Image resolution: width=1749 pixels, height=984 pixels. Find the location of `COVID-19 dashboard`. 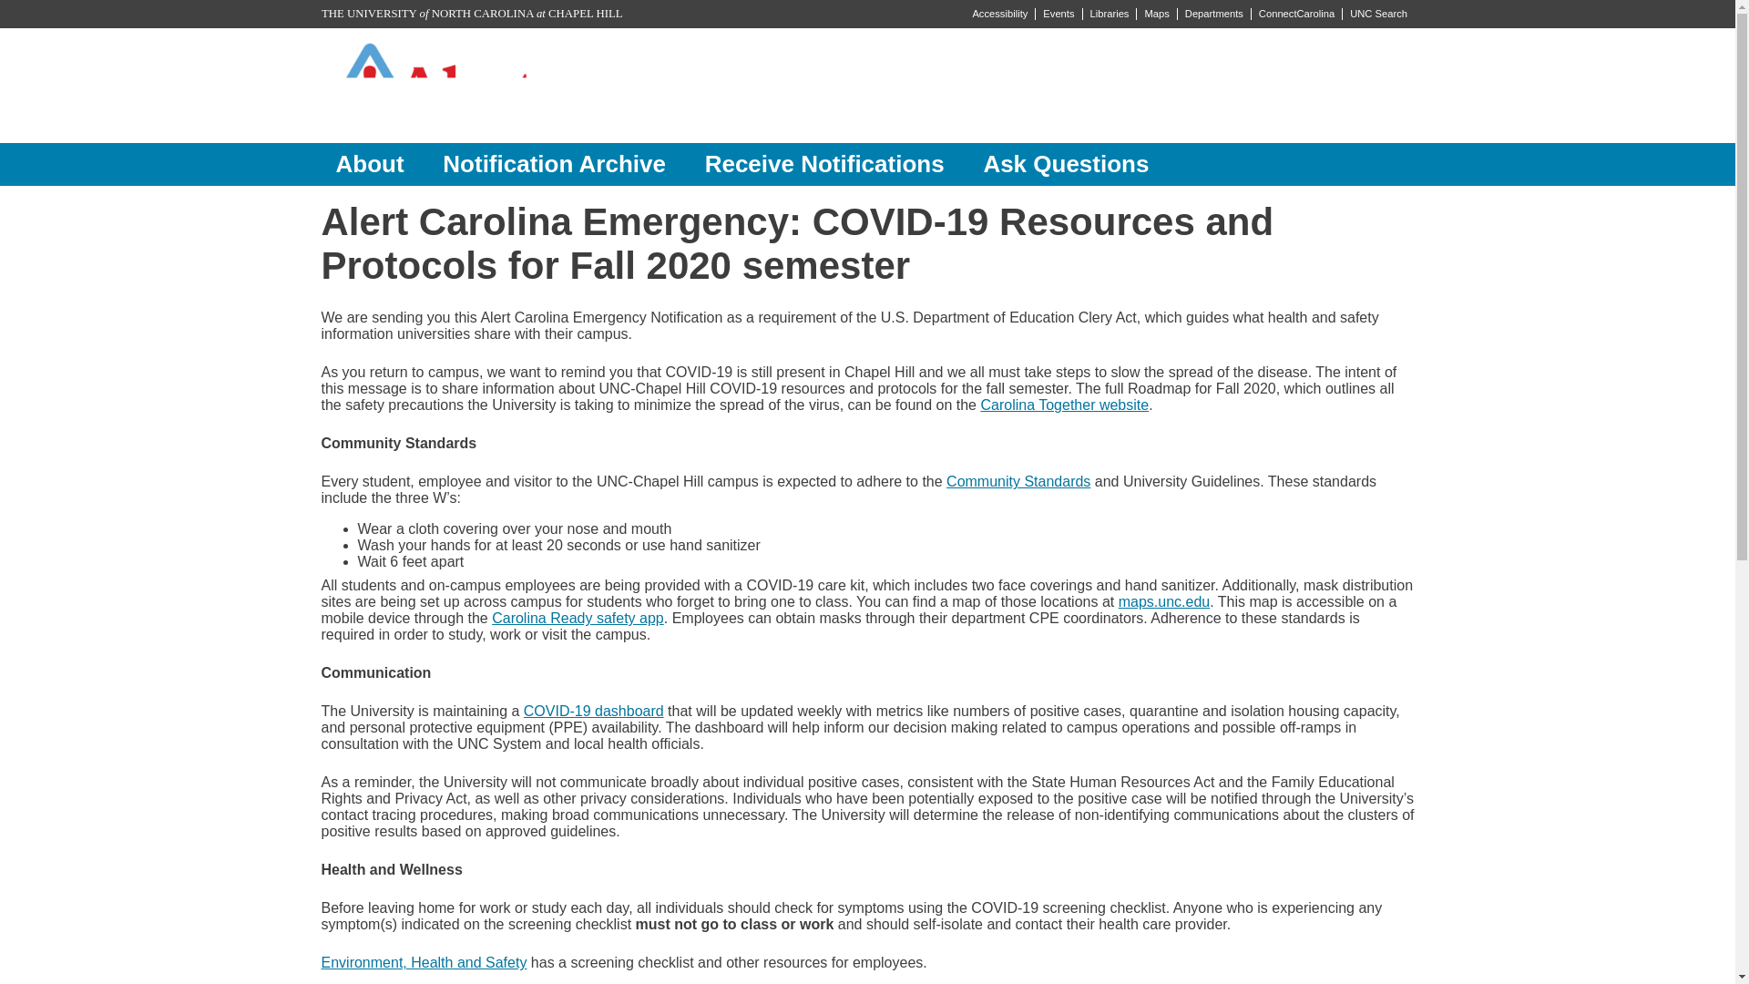

COVID-19 dashboard is located at coordinates (594, 711).